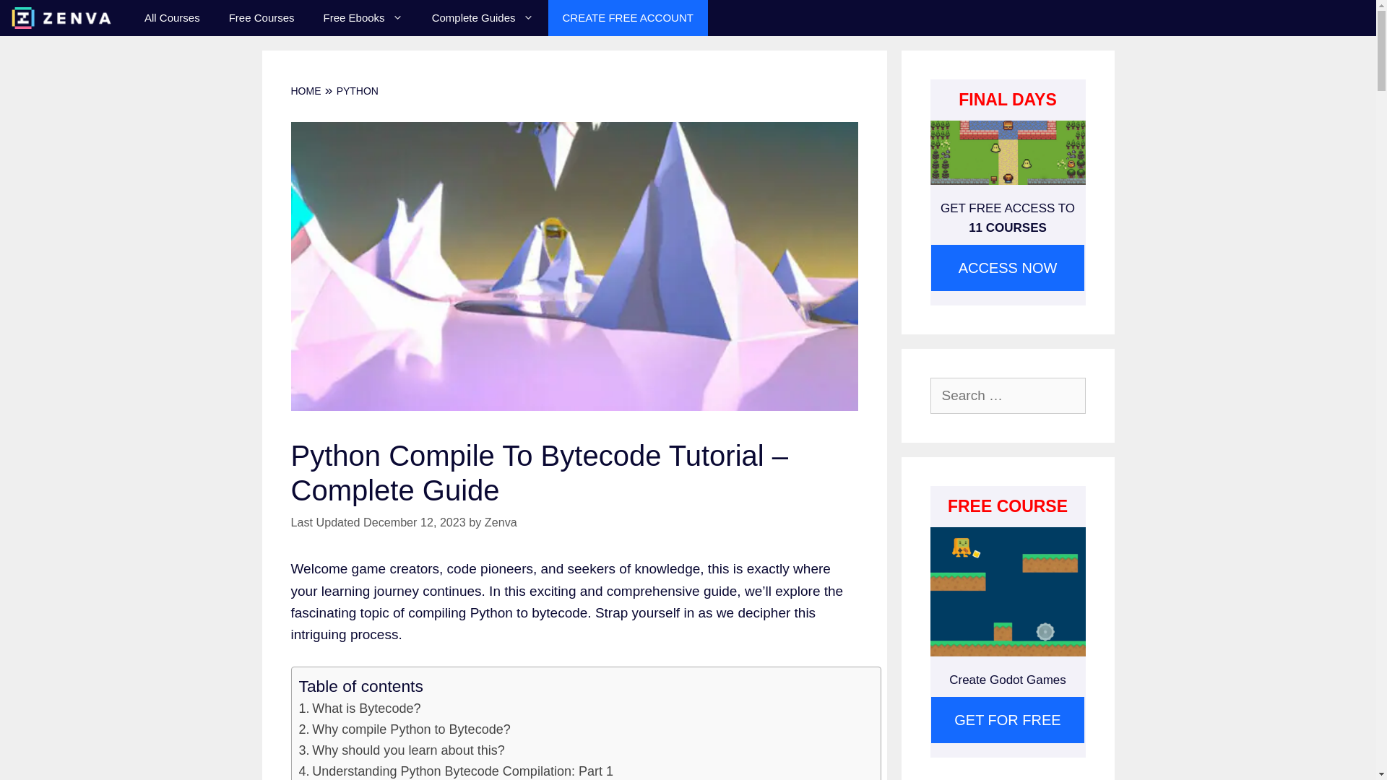 The image size is (1387, 780). What do you see at coordinates (402, 750) in the screenshot?
I see `Why should you learn about this?` at bounding box center [402, 750].